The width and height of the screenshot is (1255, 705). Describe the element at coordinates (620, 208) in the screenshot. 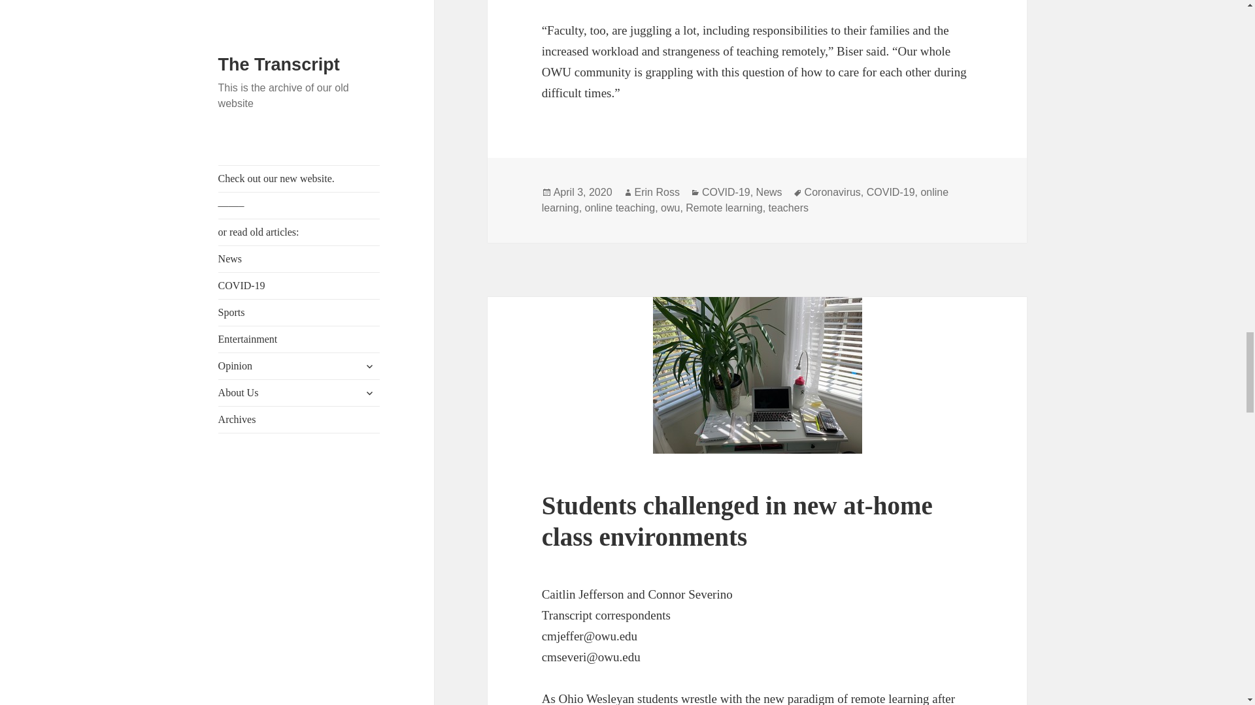

I see `online teaching` at that location.